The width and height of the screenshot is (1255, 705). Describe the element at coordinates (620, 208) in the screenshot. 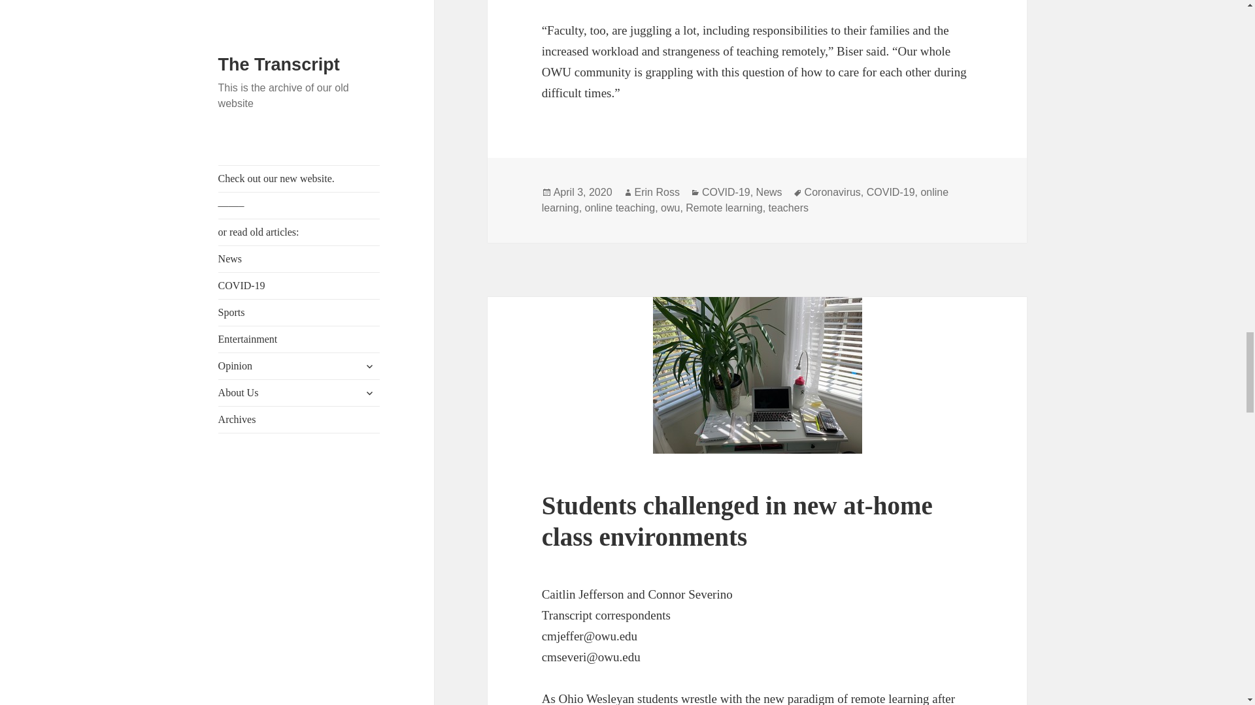

I see `online teaching` at that location.